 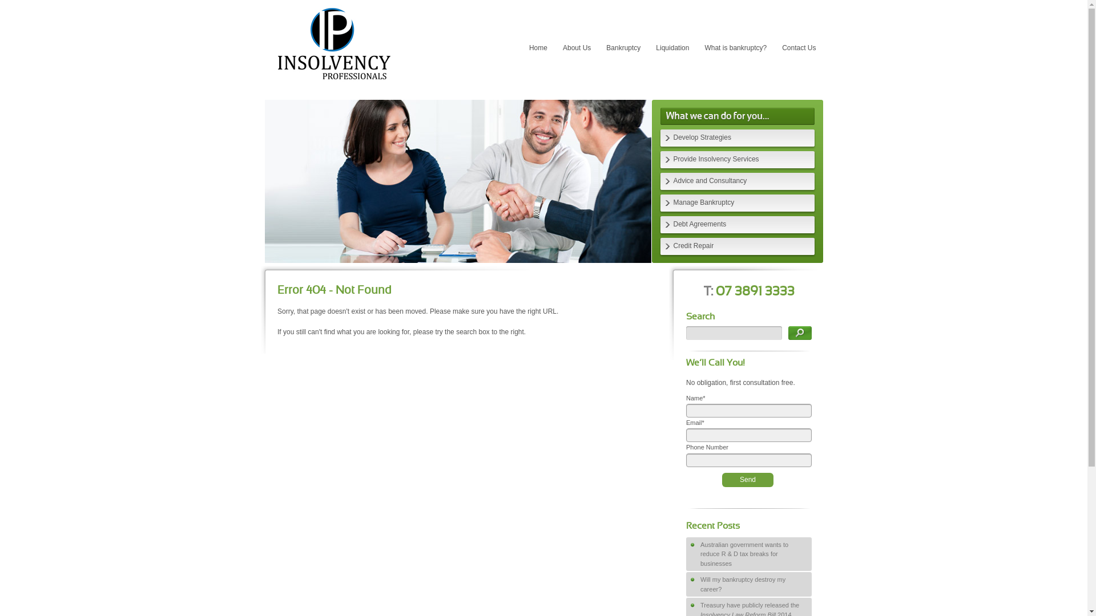 I want to click on Will my bankruptcy destroy my career?, so click(x=749, y=584).